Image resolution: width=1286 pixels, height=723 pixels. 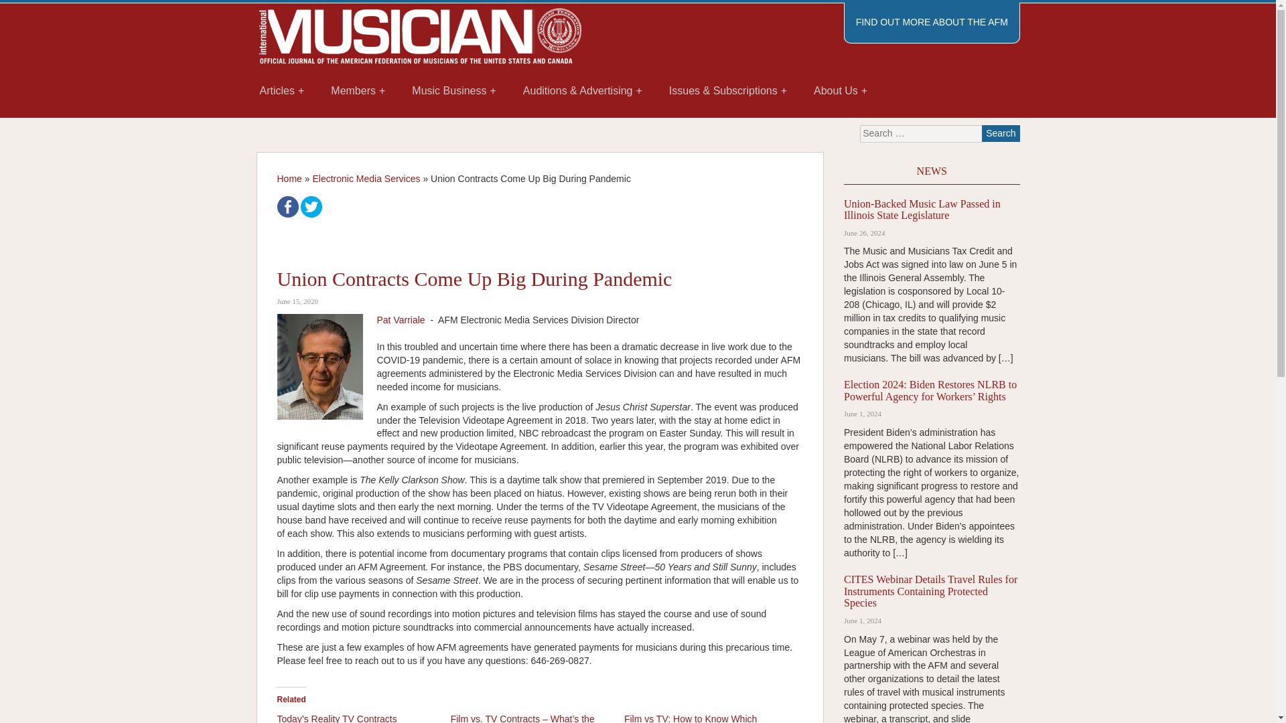 What do you see at coordinates (690, 718) in the screenshot?
I see `Film vs TV: How to Know Which Agreement to Use` at bounding box center [690, 718].